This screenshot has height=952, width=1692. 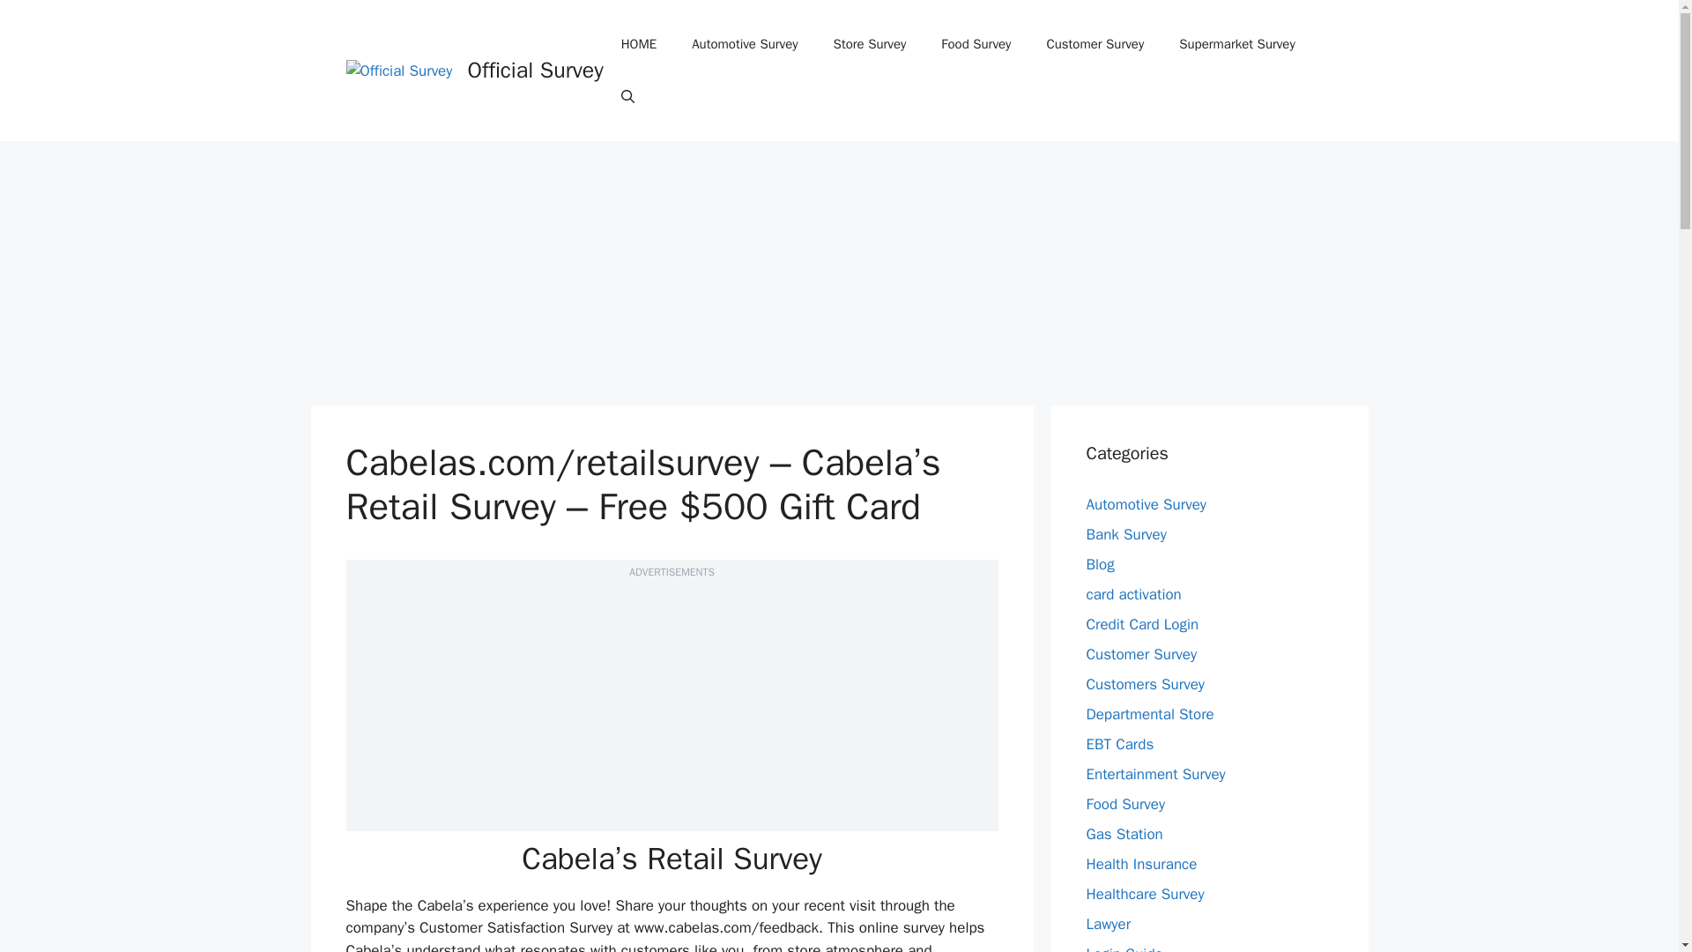 I want to click on Automotive Survey, so click(x=744, y=44).